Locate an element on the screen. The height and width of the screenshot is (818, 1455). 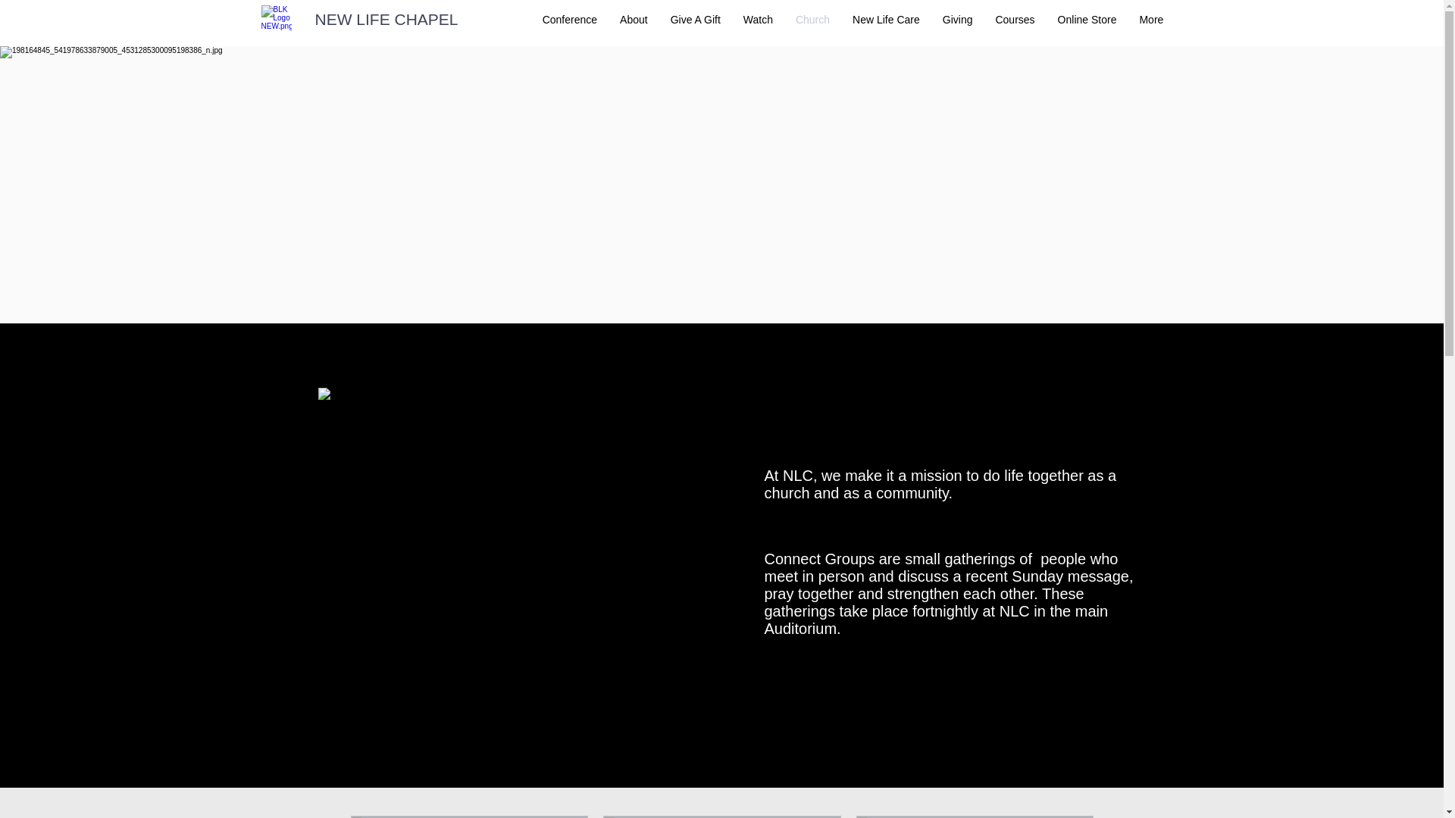
Conference is located at coordinates (570, 20).